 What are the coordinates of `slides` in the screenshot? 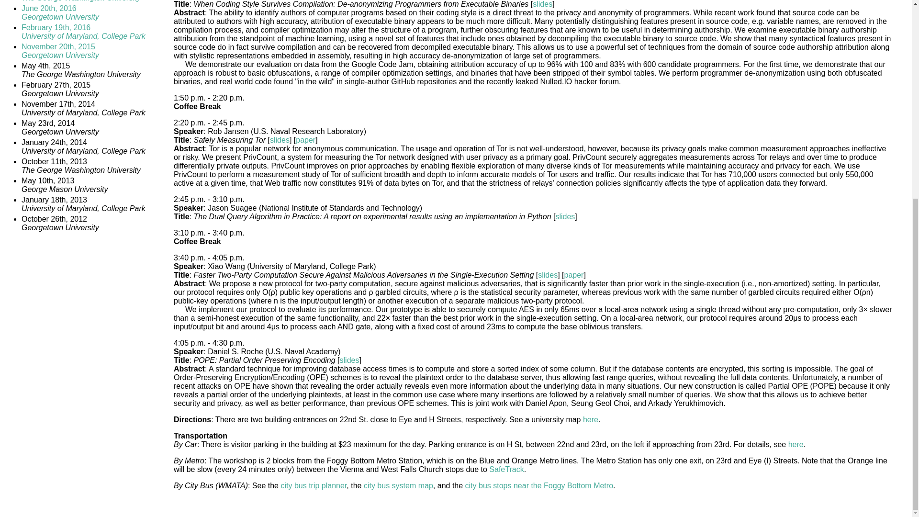 It's located at (60, 51).